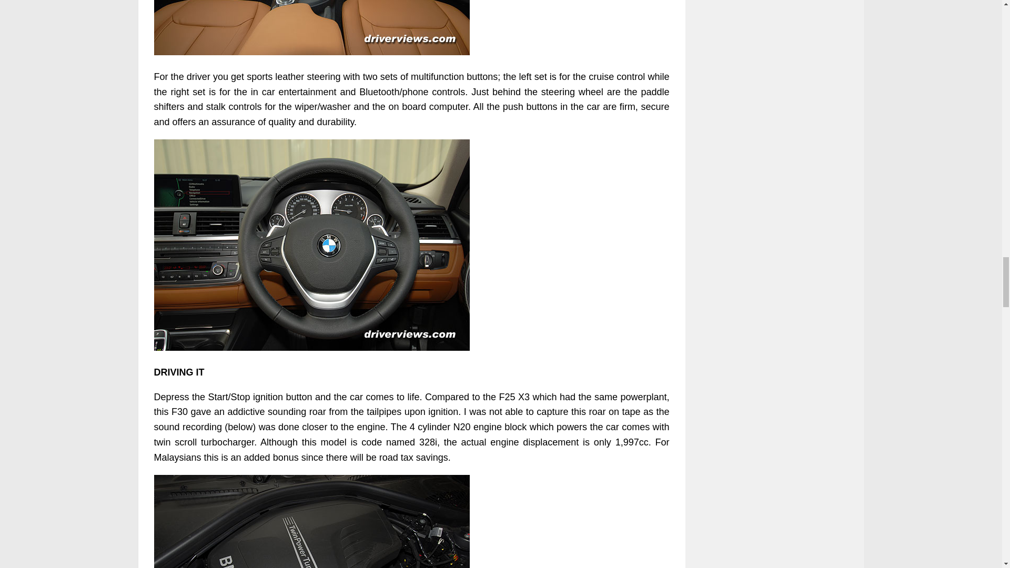  I want to click on BMW 328i, so click(311, 27).